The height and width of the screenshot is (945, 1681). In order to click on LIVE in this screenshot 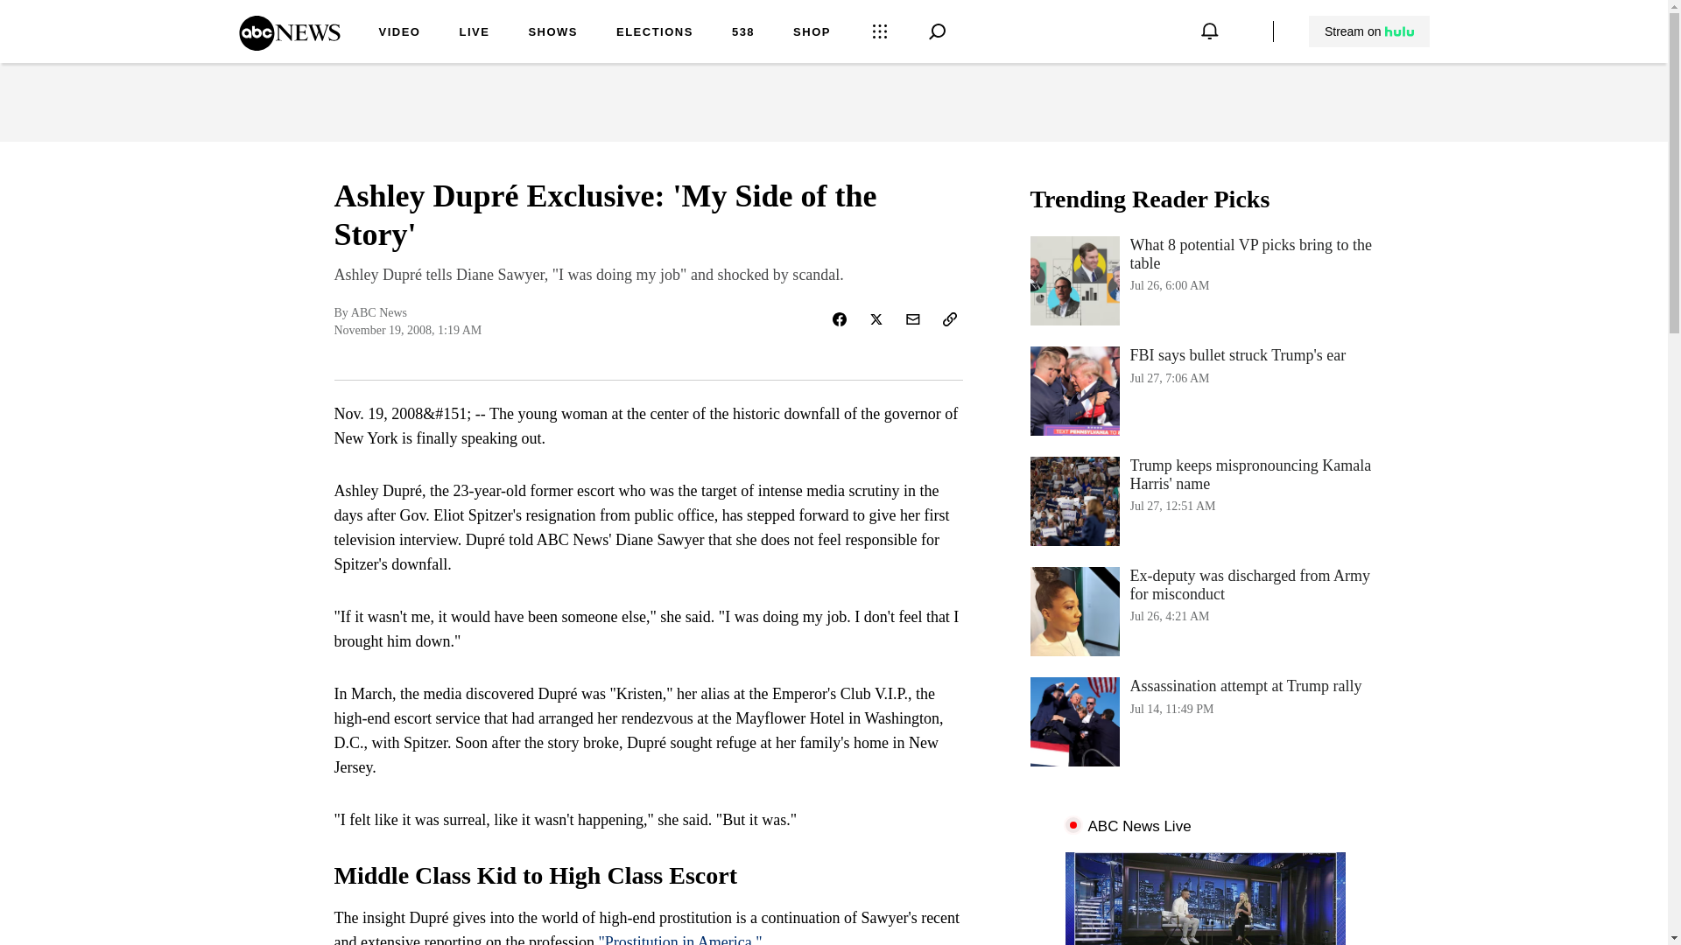, I will do `click(1369, 31)`.